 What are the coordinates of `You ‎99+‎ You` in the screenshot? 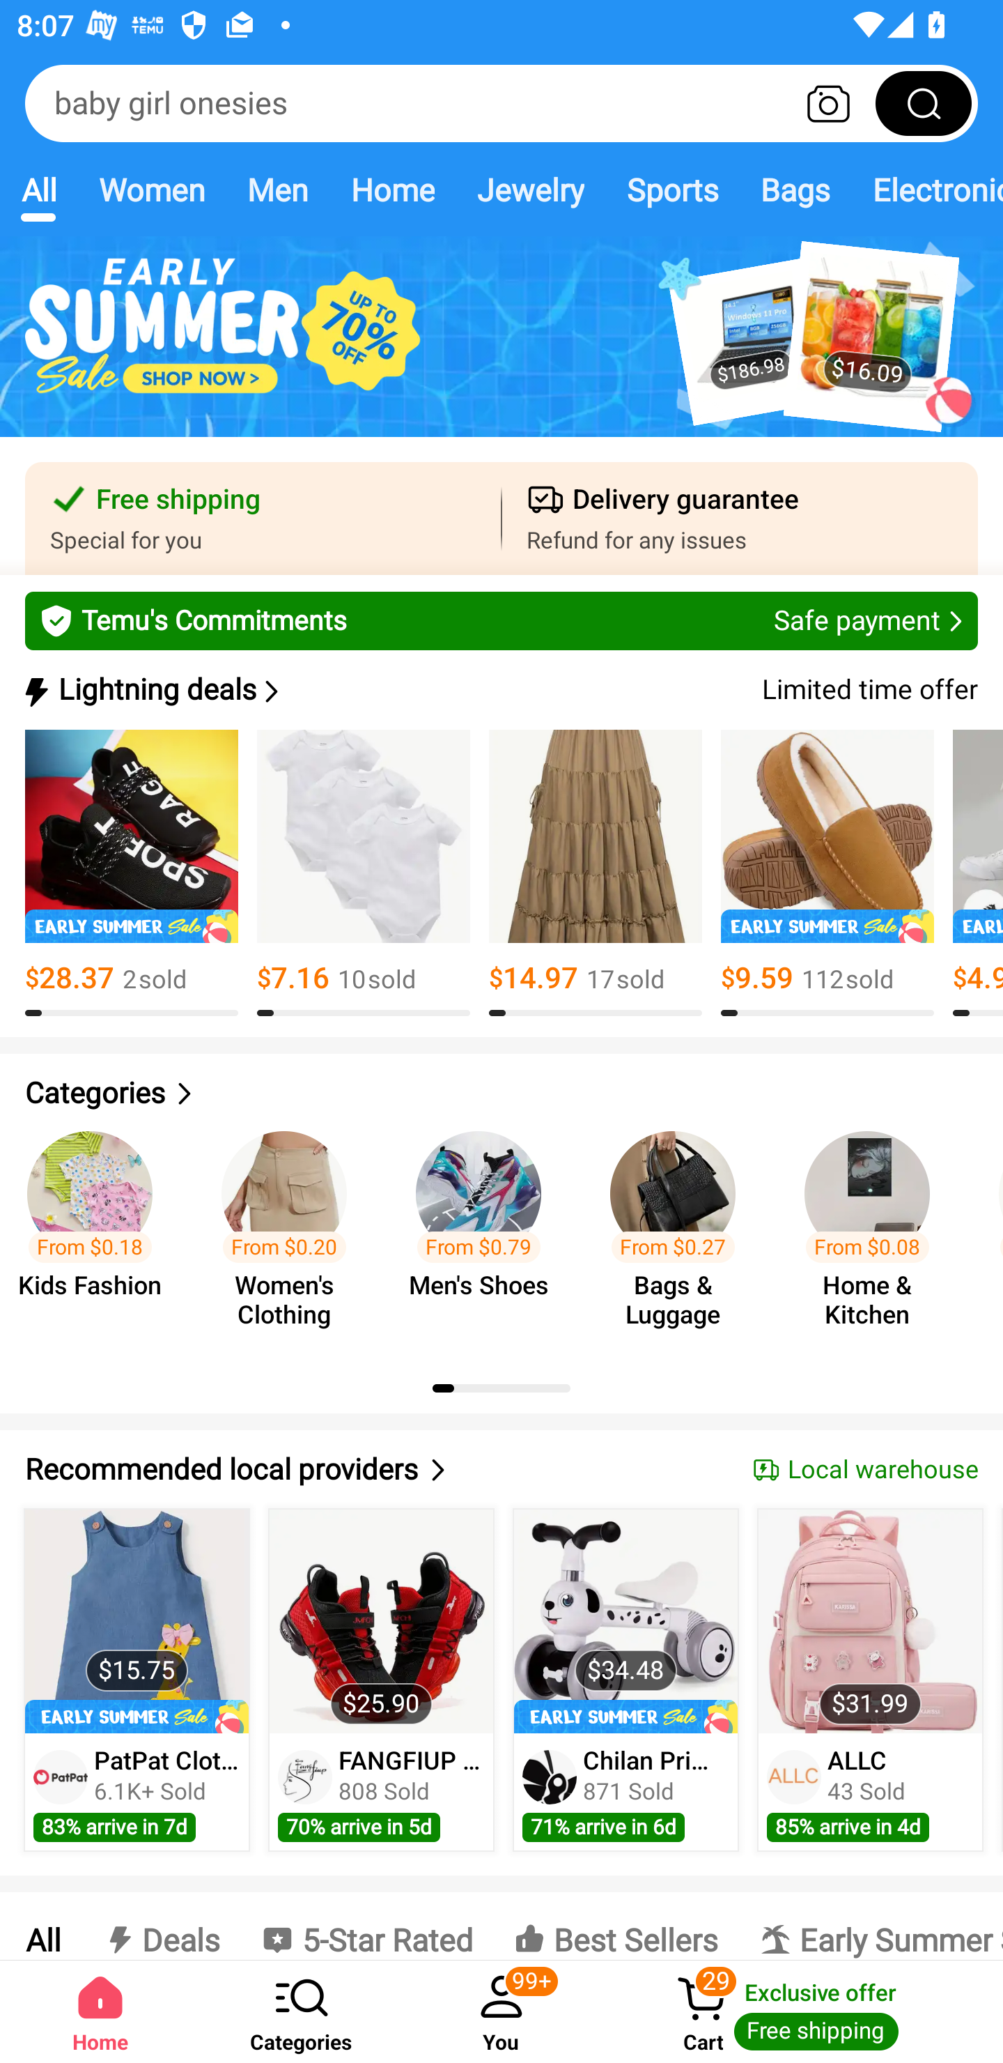 It's located at (501, 2011).